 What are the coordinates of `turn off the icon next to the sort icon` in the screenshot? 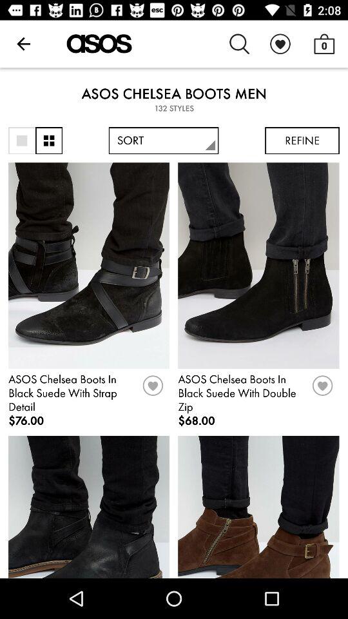 It's located at (49, 141).